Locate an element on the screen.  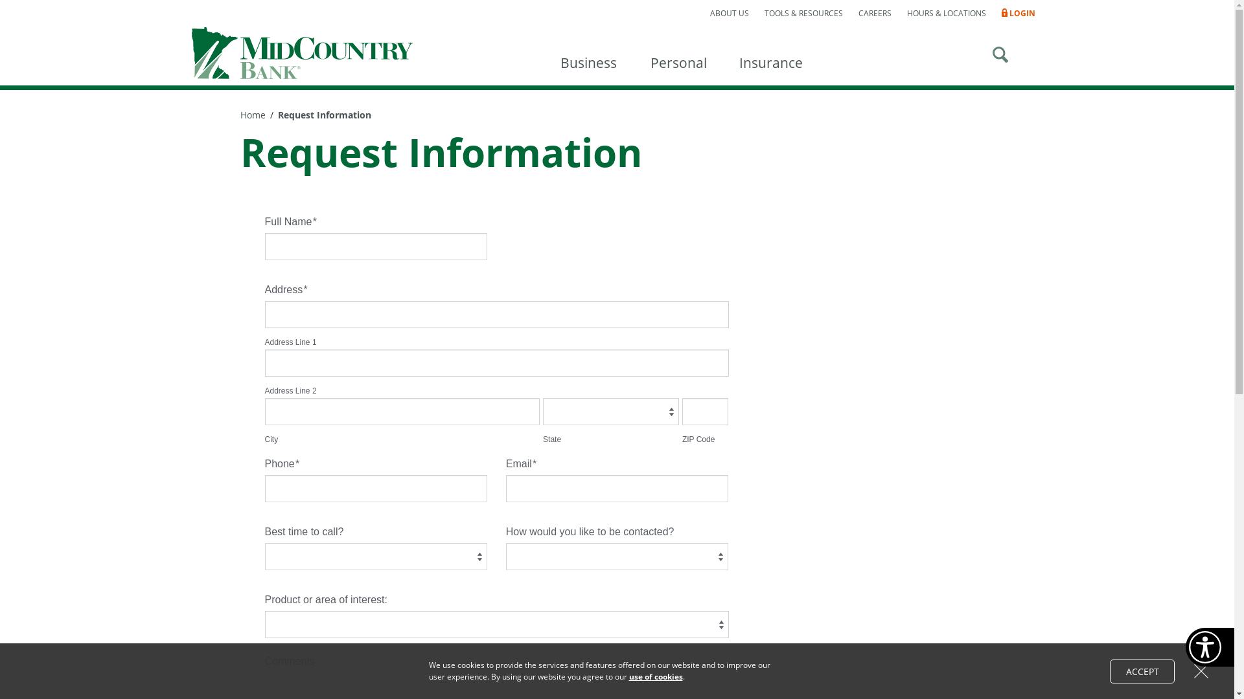
Business is located at coordinates (588, 56).